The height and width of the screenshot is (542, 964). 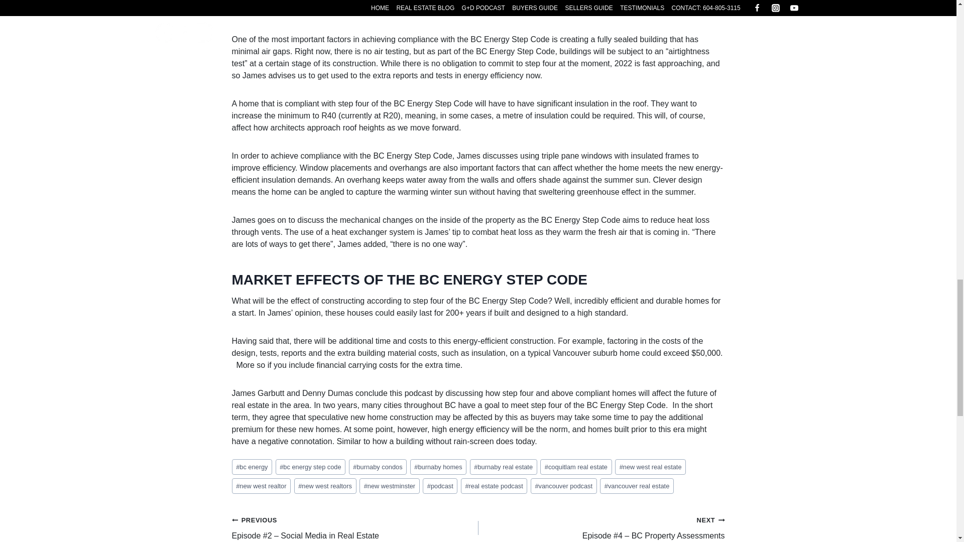 I want to click on new west real estate, so click(x=650, y=467).